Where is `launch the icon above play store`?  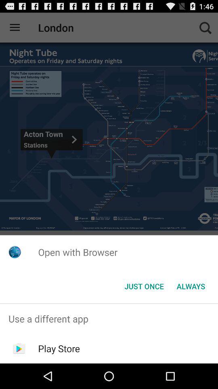 launch the icon above play store is located at coordinates (109, 318).